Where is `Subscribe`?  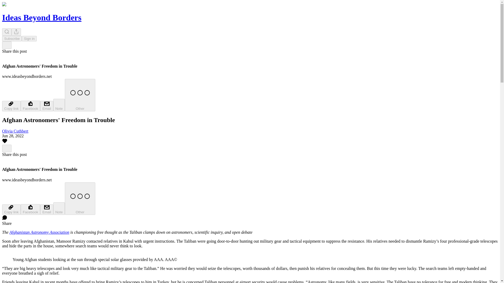 Subscribe is located at coordinates (12, 39).